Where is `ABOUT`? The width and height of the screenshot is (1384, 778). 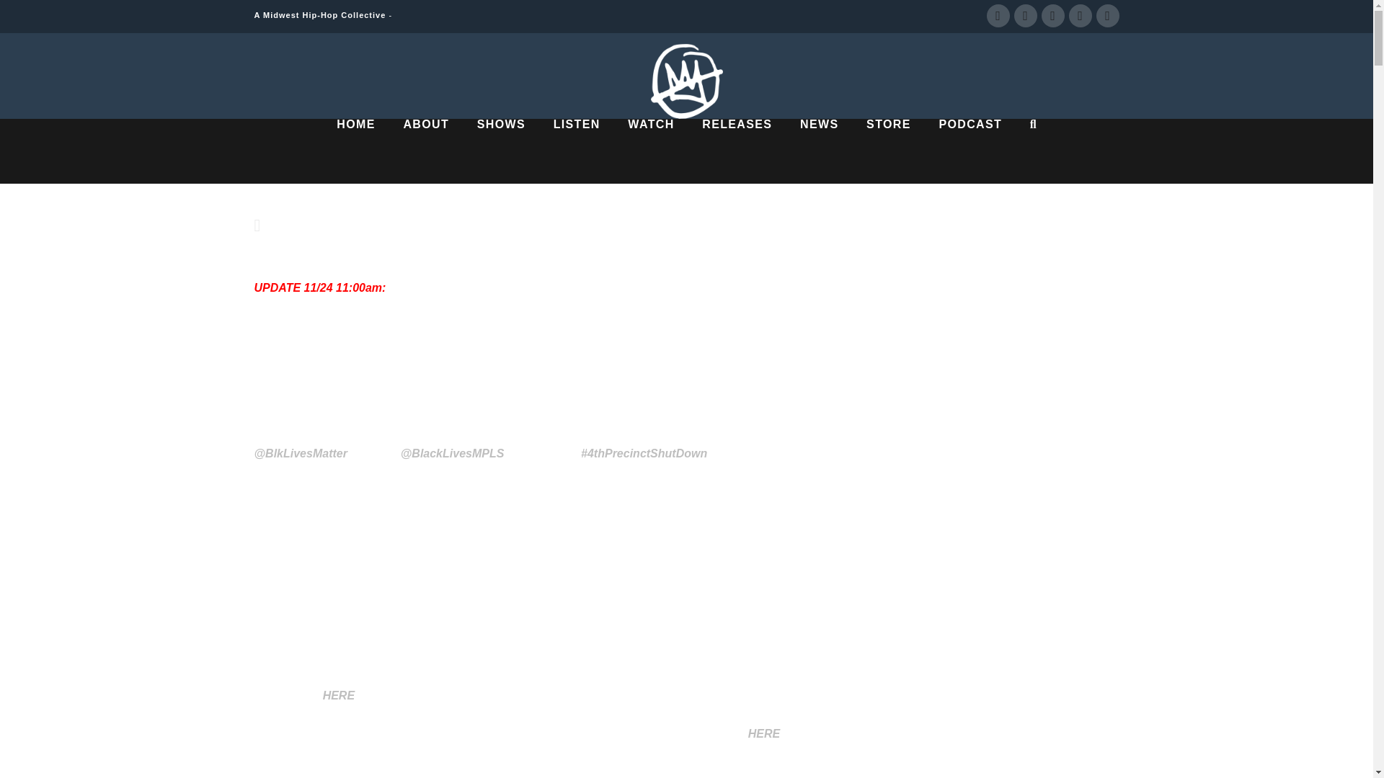 ABOUT is located at coordinates (425, 151).